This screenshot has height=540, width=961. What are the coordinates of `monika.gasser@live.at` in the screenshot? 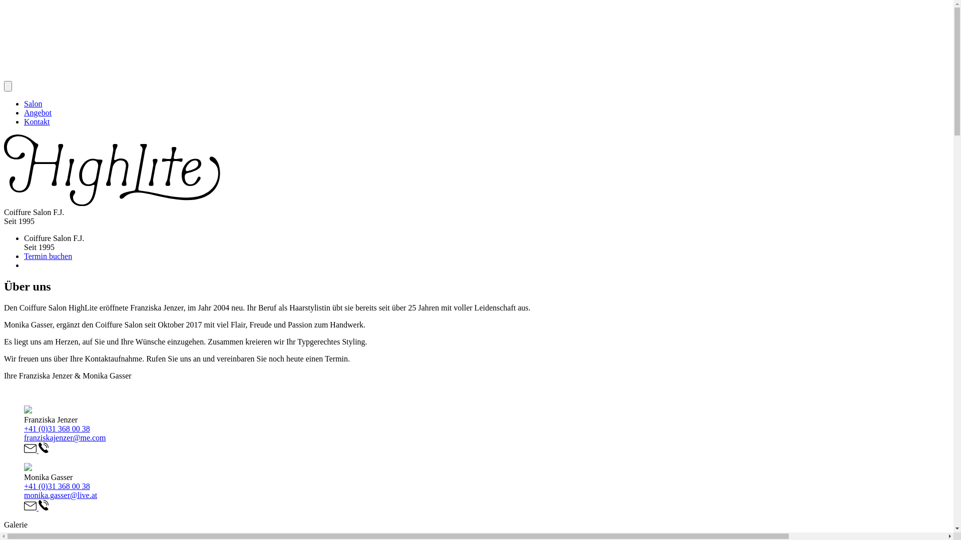 It's located at (61, 495).